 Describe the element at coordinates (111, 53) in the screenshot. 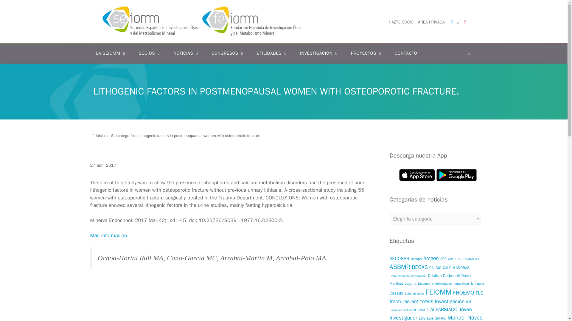

I see `LA SEIOMM` at that location.